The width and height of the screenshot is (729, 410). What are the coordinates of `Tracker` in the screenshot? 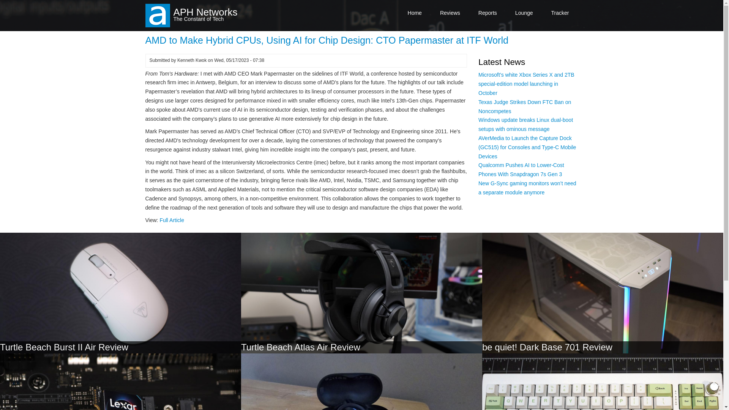 It's located at (560, 13).